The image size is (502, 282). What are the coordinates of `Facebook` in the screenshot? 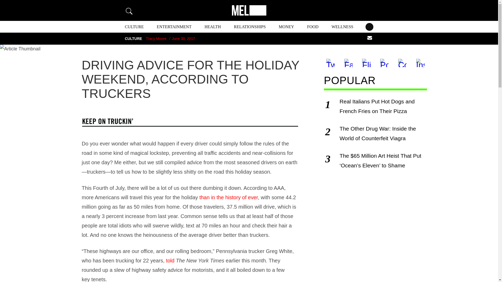 It's located at (349, 63).